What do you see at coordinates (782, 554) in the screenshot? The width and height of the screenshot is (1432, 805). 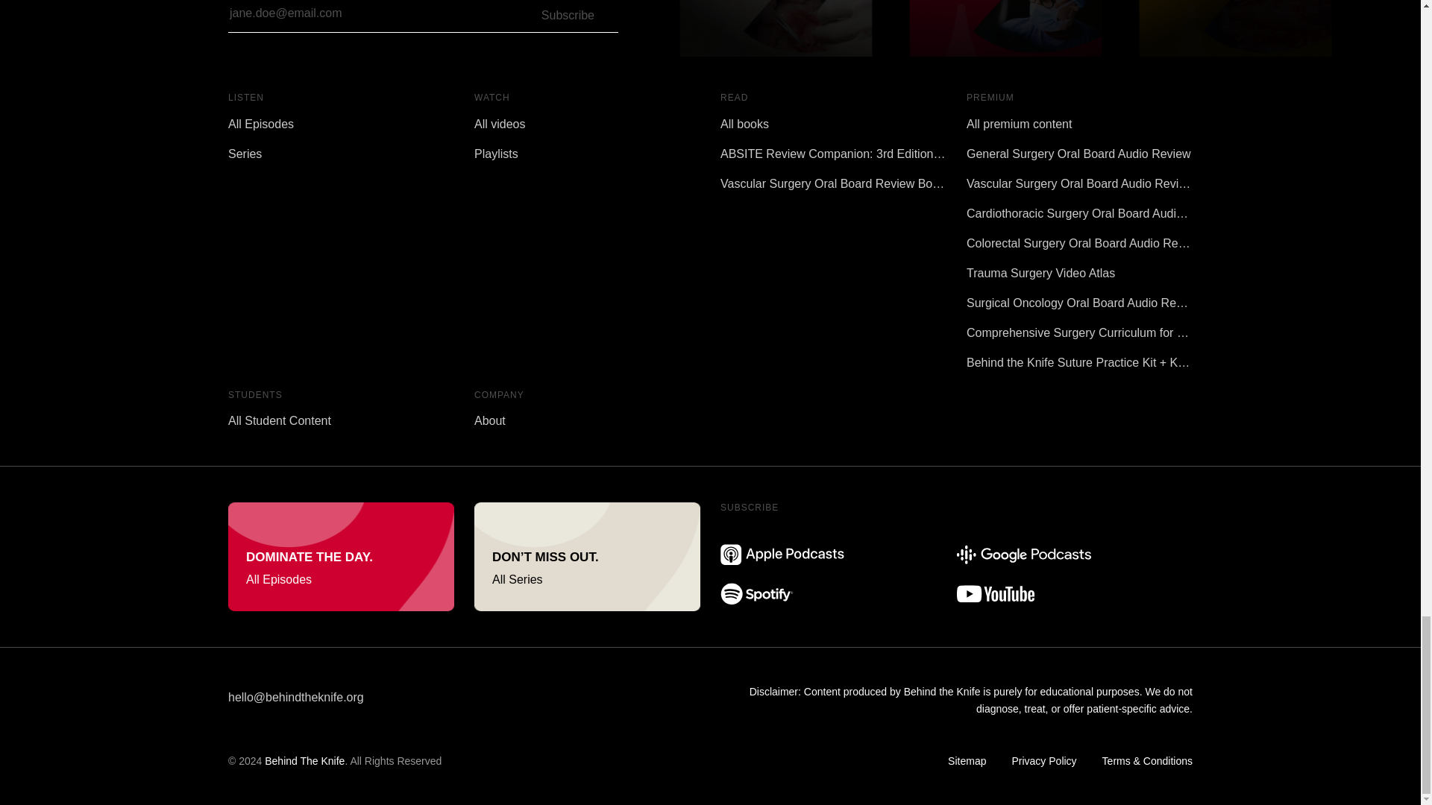 I see `Apple  Podcasts` at bounding box center [782, 554].